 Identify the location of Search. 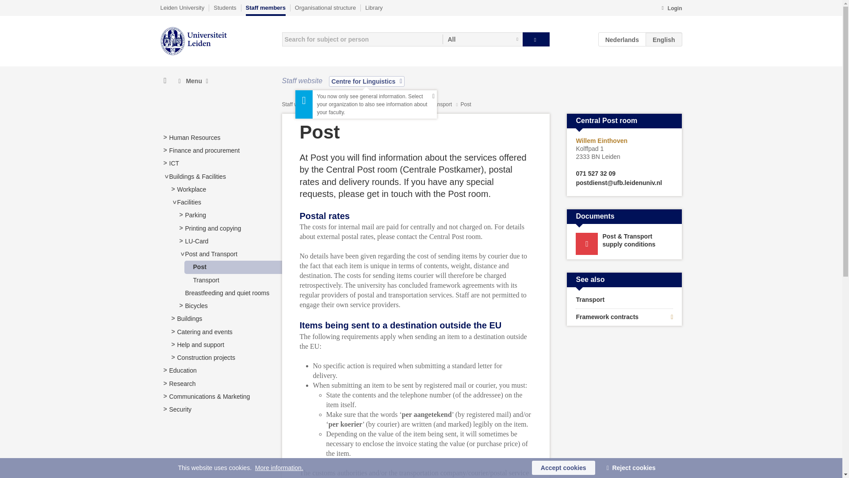
(536, 39).